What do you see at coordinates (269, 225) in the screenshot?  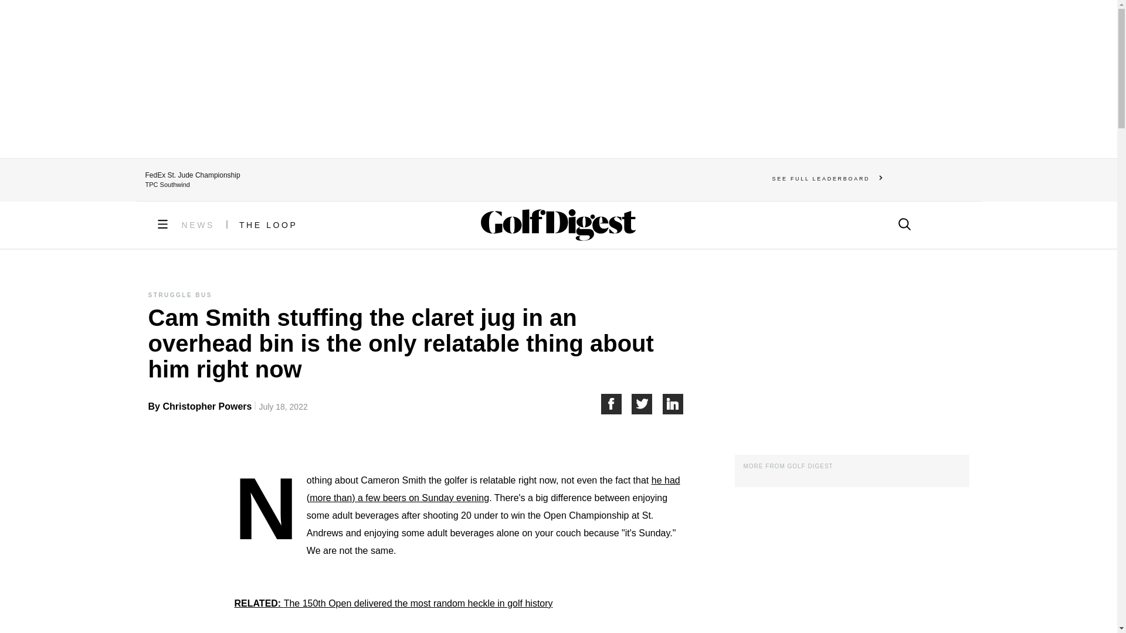 I see `THE LOOP` at bounding box center [269, 225].